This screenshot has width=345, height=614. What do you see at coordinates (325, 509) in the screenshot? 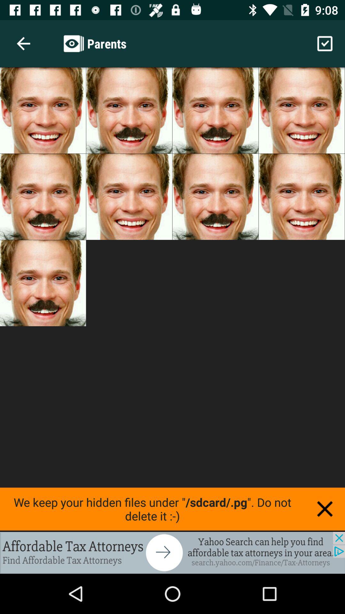
I see `exit notification` at bounding box center [325, 509].